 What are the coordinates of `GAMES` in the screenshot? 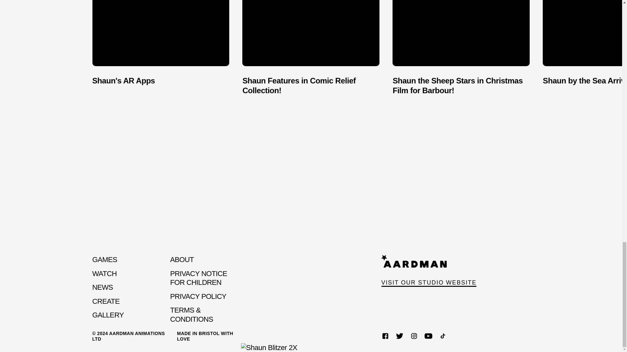 It's located at (104, 259).